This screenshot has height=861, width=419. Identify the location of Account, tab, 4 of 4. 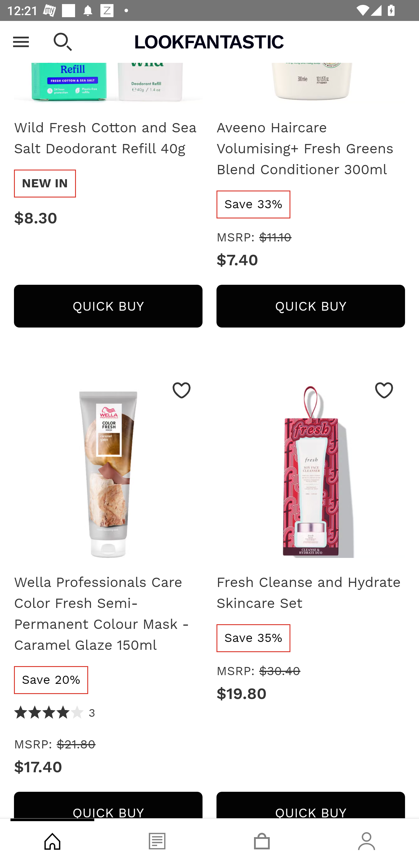
(367, 840).